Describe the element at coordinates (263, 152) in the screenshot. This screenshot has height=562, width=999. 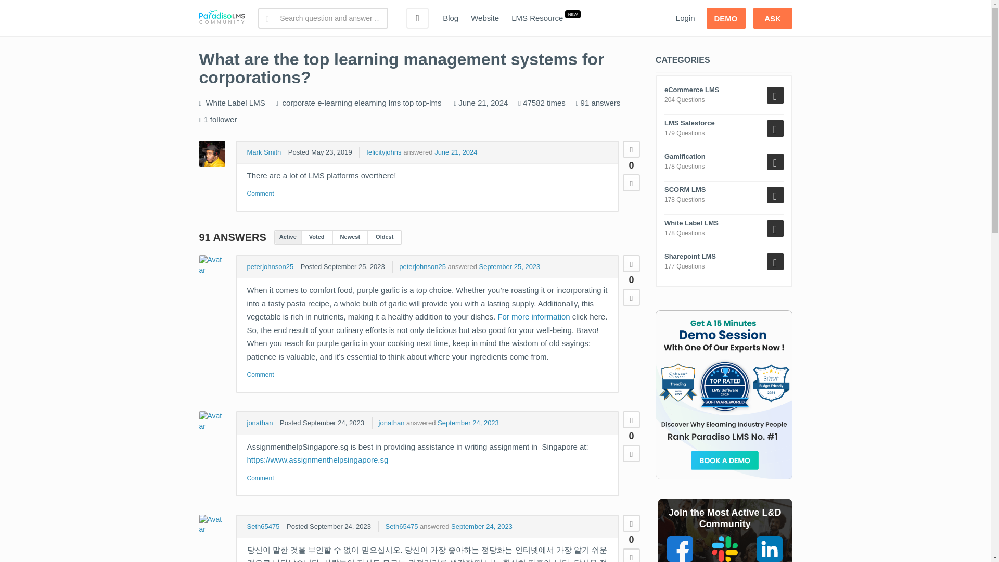
I see `Mark Smith` at that location.